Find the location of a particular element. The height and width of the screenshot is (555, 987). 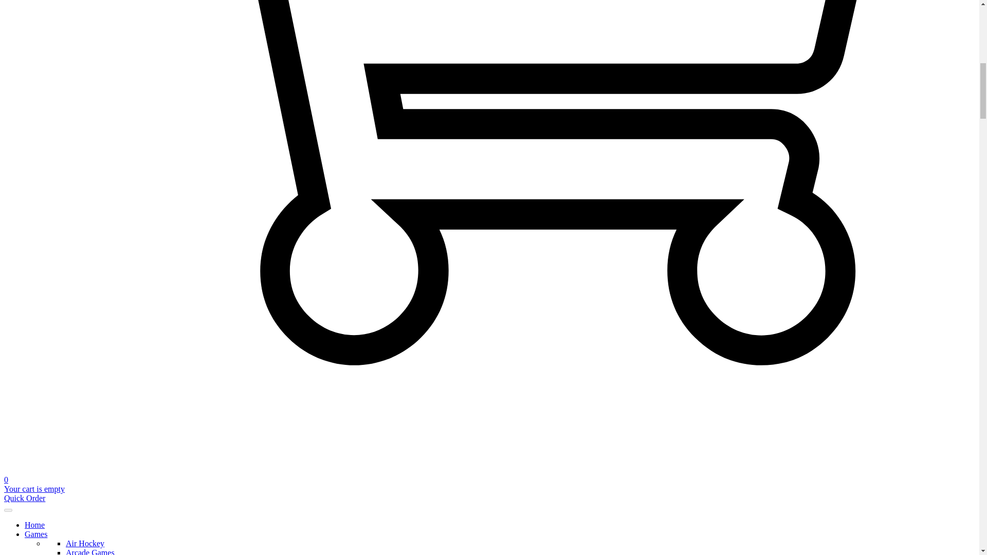

Home is located at coordinates (34, 525).